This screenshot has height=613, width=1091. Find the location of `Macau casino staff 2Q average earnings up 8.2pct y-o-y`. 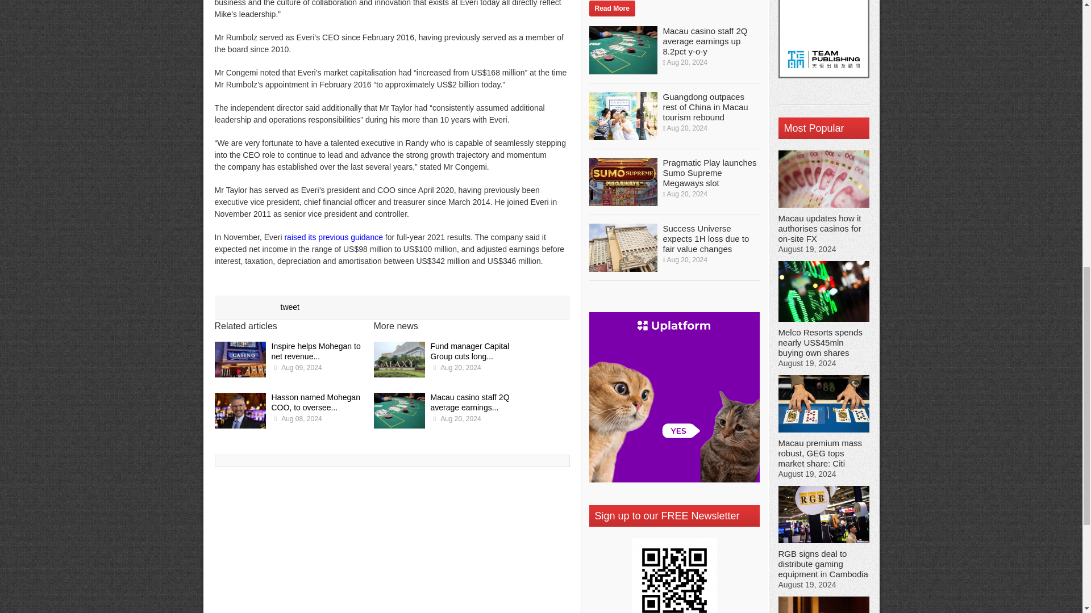

Macau casino staff 2Q average earnings up 8.2pct y-o-y is located at coordinates (399, 412).